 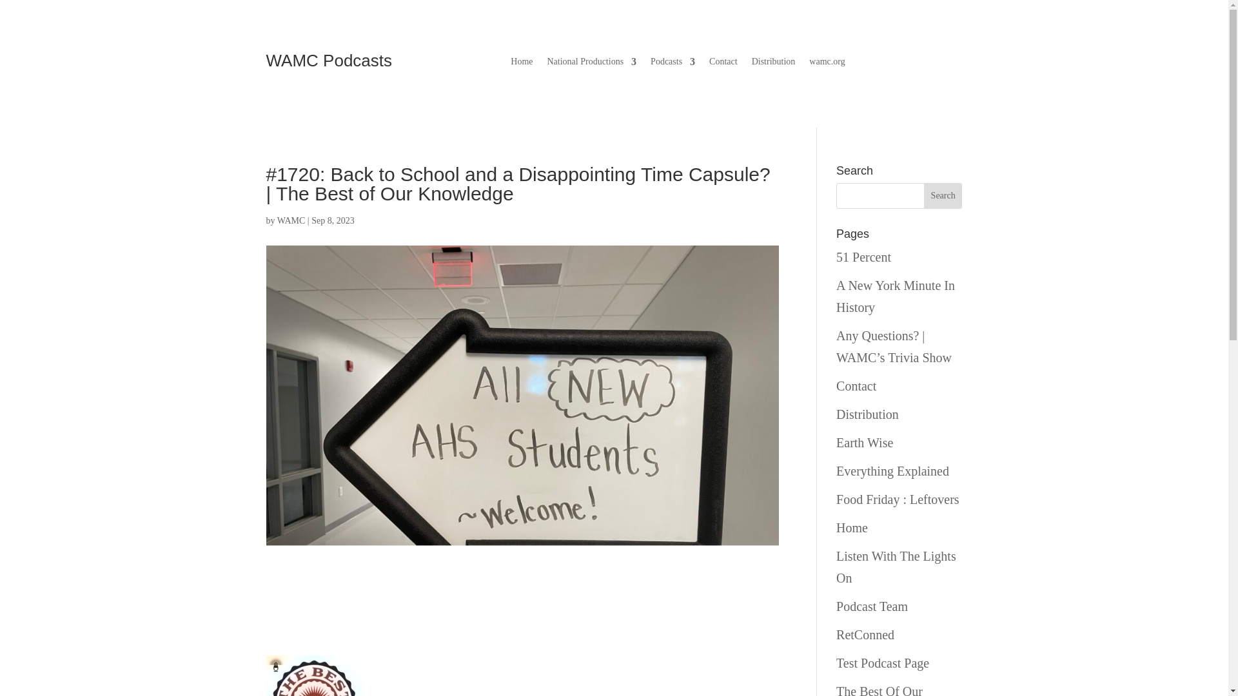 What do you see at coordinates (895, 296) in the screenshot?
I see `A New York Minute In History` at bounding box center [895, 296].